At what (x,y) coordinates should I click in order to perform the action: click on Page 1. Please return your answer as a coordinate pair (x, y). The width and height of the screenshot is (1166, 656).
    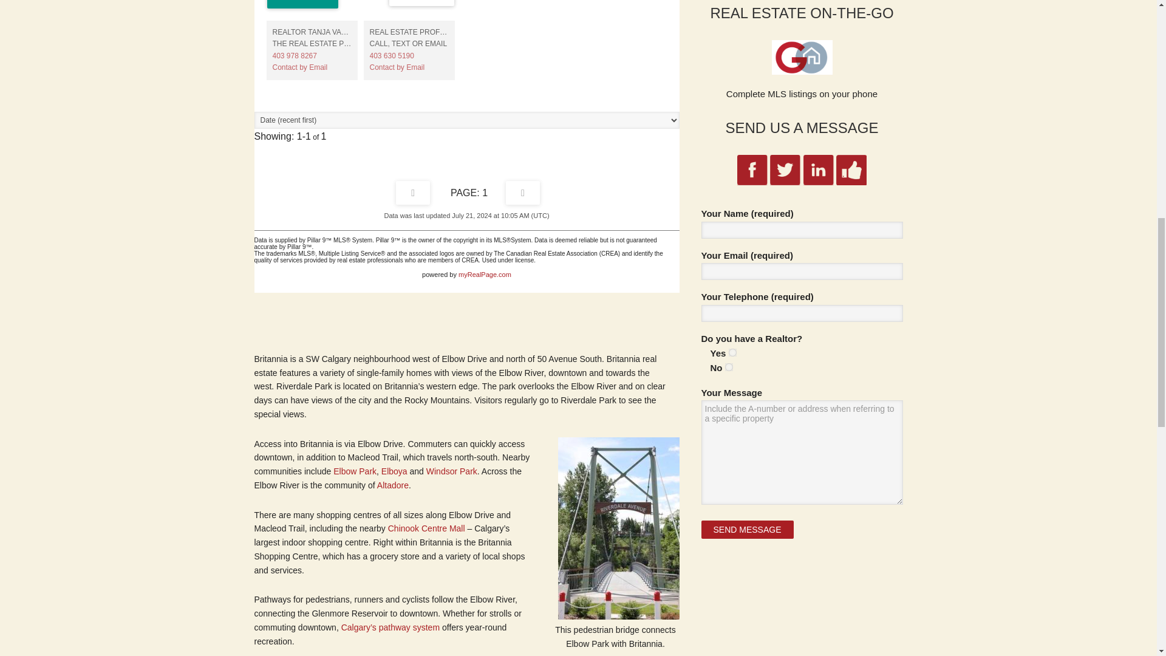
    Looking at the image, I should click on (413, 193).